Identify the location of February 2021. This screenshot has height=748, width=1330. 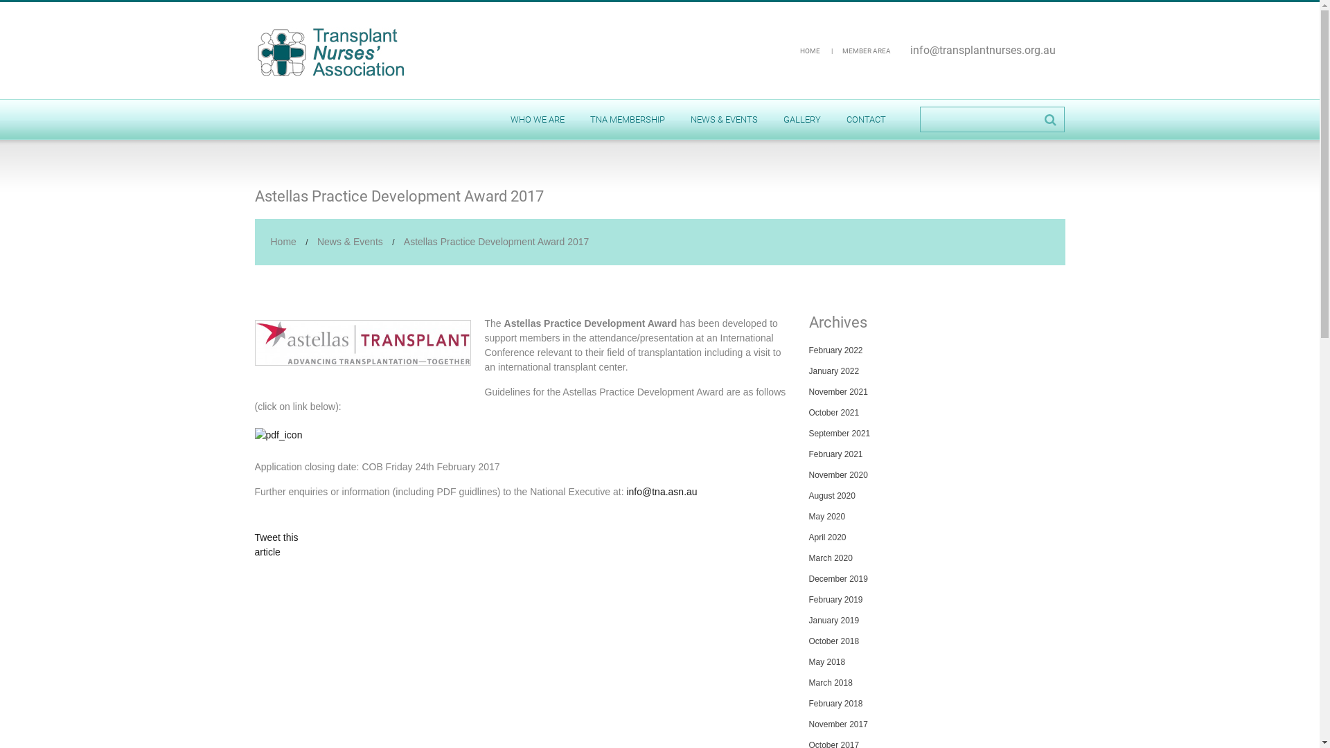
(836, 454).